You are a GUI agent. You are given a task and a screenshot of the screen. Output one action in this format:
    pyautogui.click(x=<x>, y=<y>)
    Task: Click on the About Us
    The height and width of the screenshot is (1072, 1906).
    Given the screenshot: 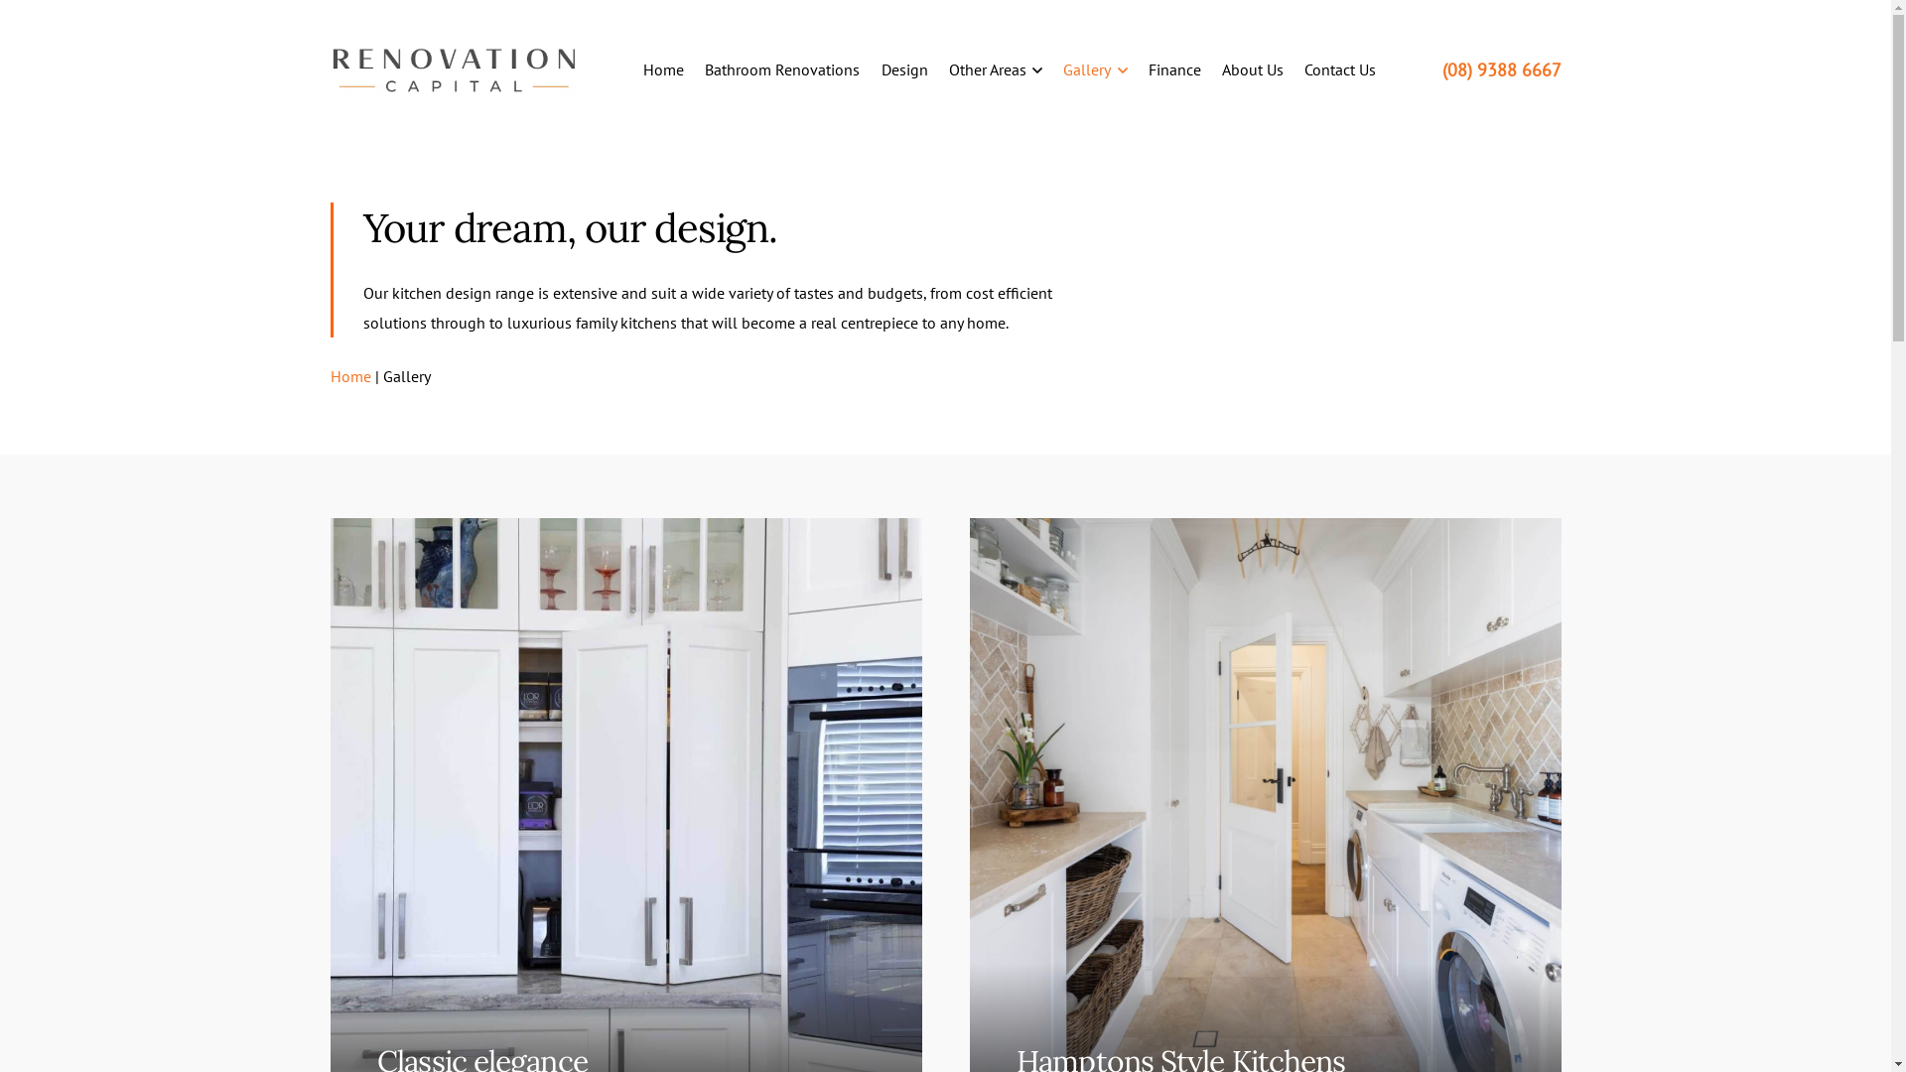 What is the action you would take?
    pyautogui.click(x=1253, y=69)
    